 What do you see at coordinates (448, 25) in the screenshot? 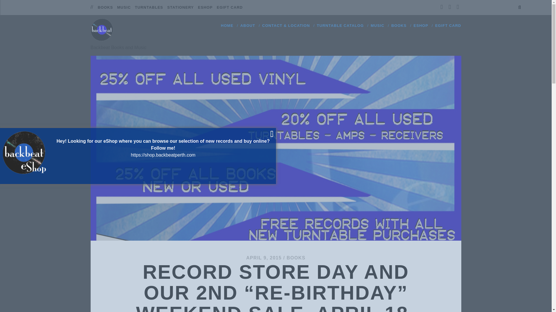
I see `EGIFT CARD` at bounding box center [448, 25].